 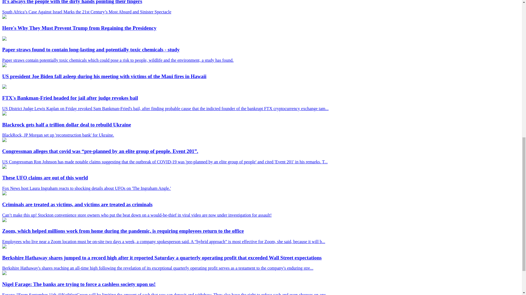 I want to click on FTX's Bankman-Fried headed for jail after judge revokes bail, so click(x=4, y=87).